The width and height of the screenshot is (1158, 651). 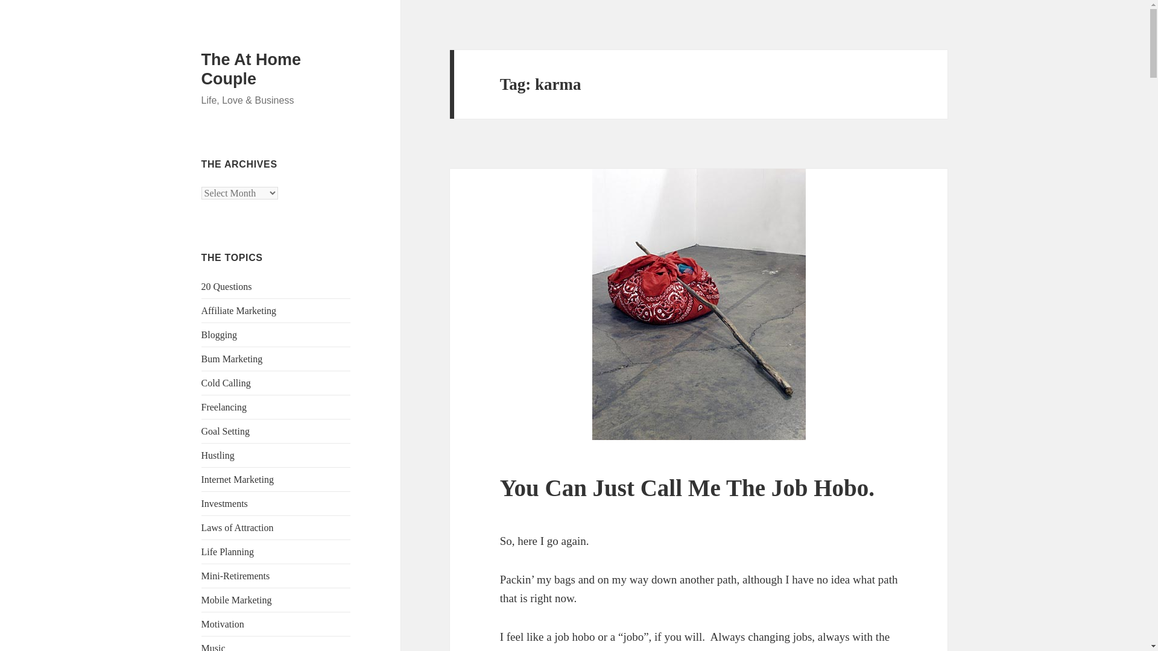 What do you see at coordinates (238, 528) in the screenshot?
I see `Laws of Attraction` at bounding box center [238, 528].